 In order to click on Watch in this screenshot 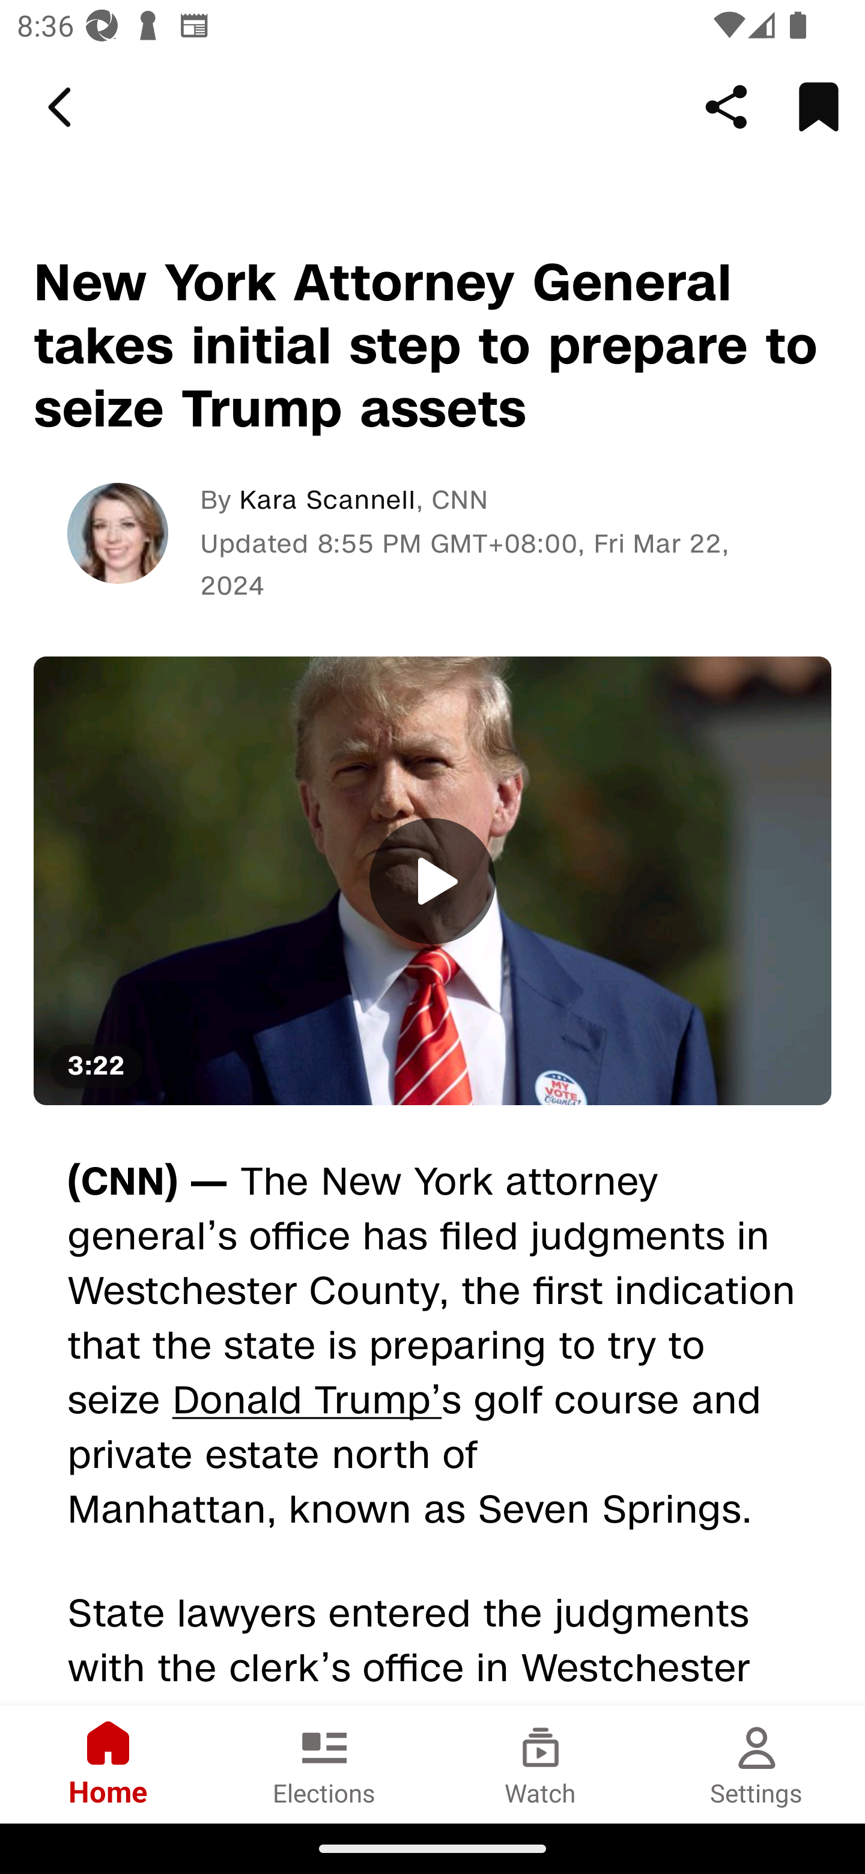, I will do `click(541, 1764)`.